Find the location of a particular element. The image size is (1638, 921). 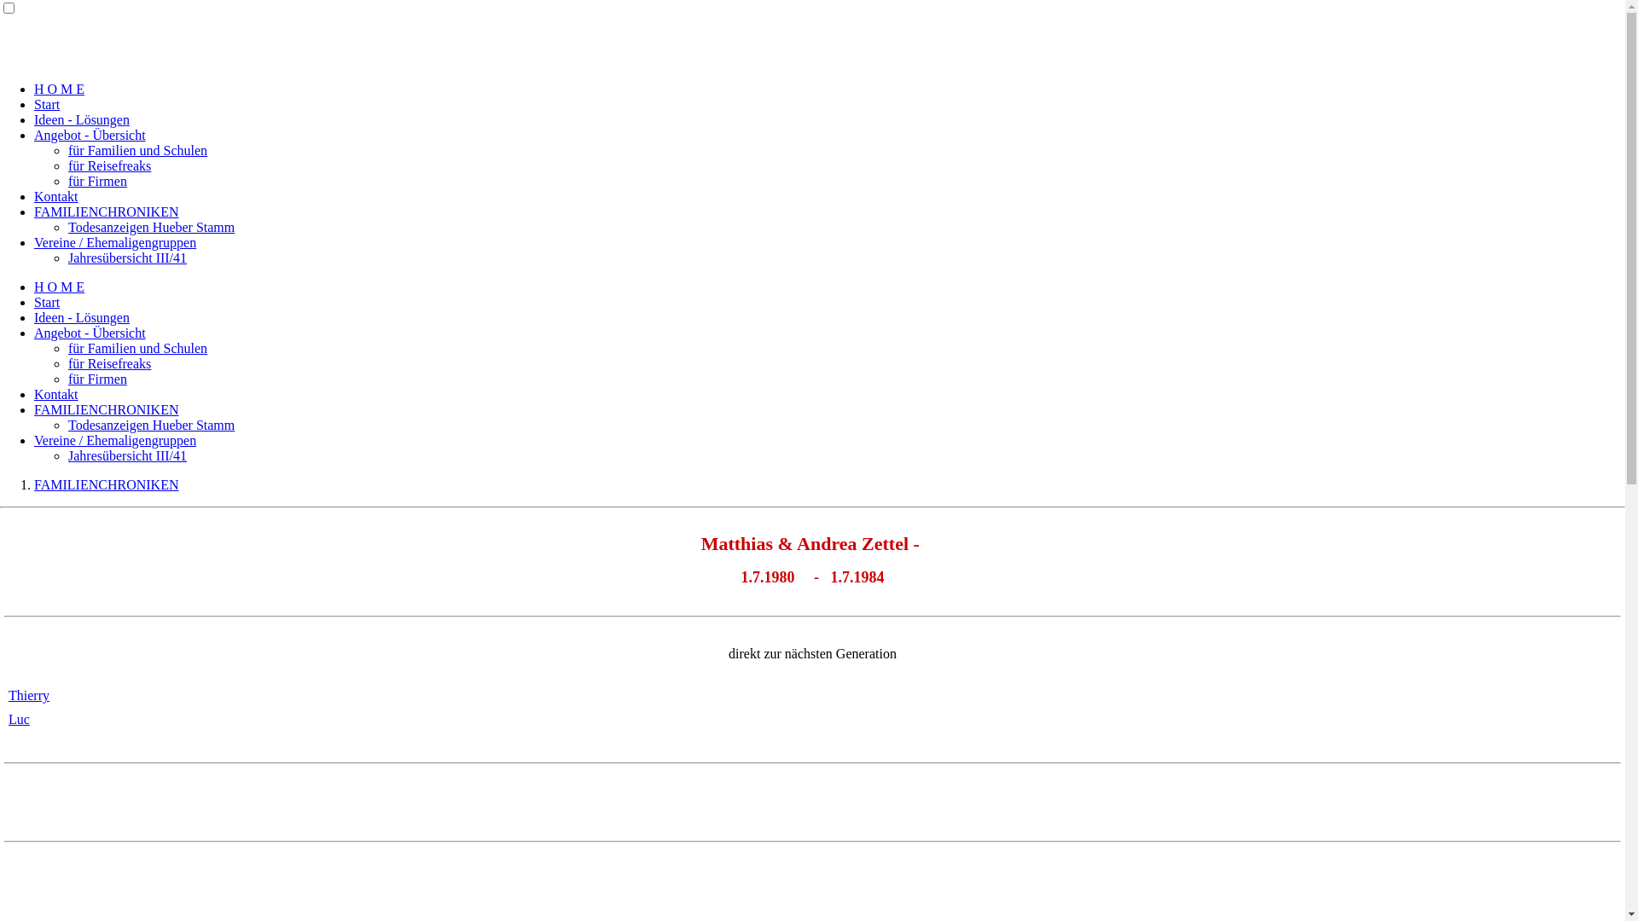

Luc is located at coordinates (19, 720).